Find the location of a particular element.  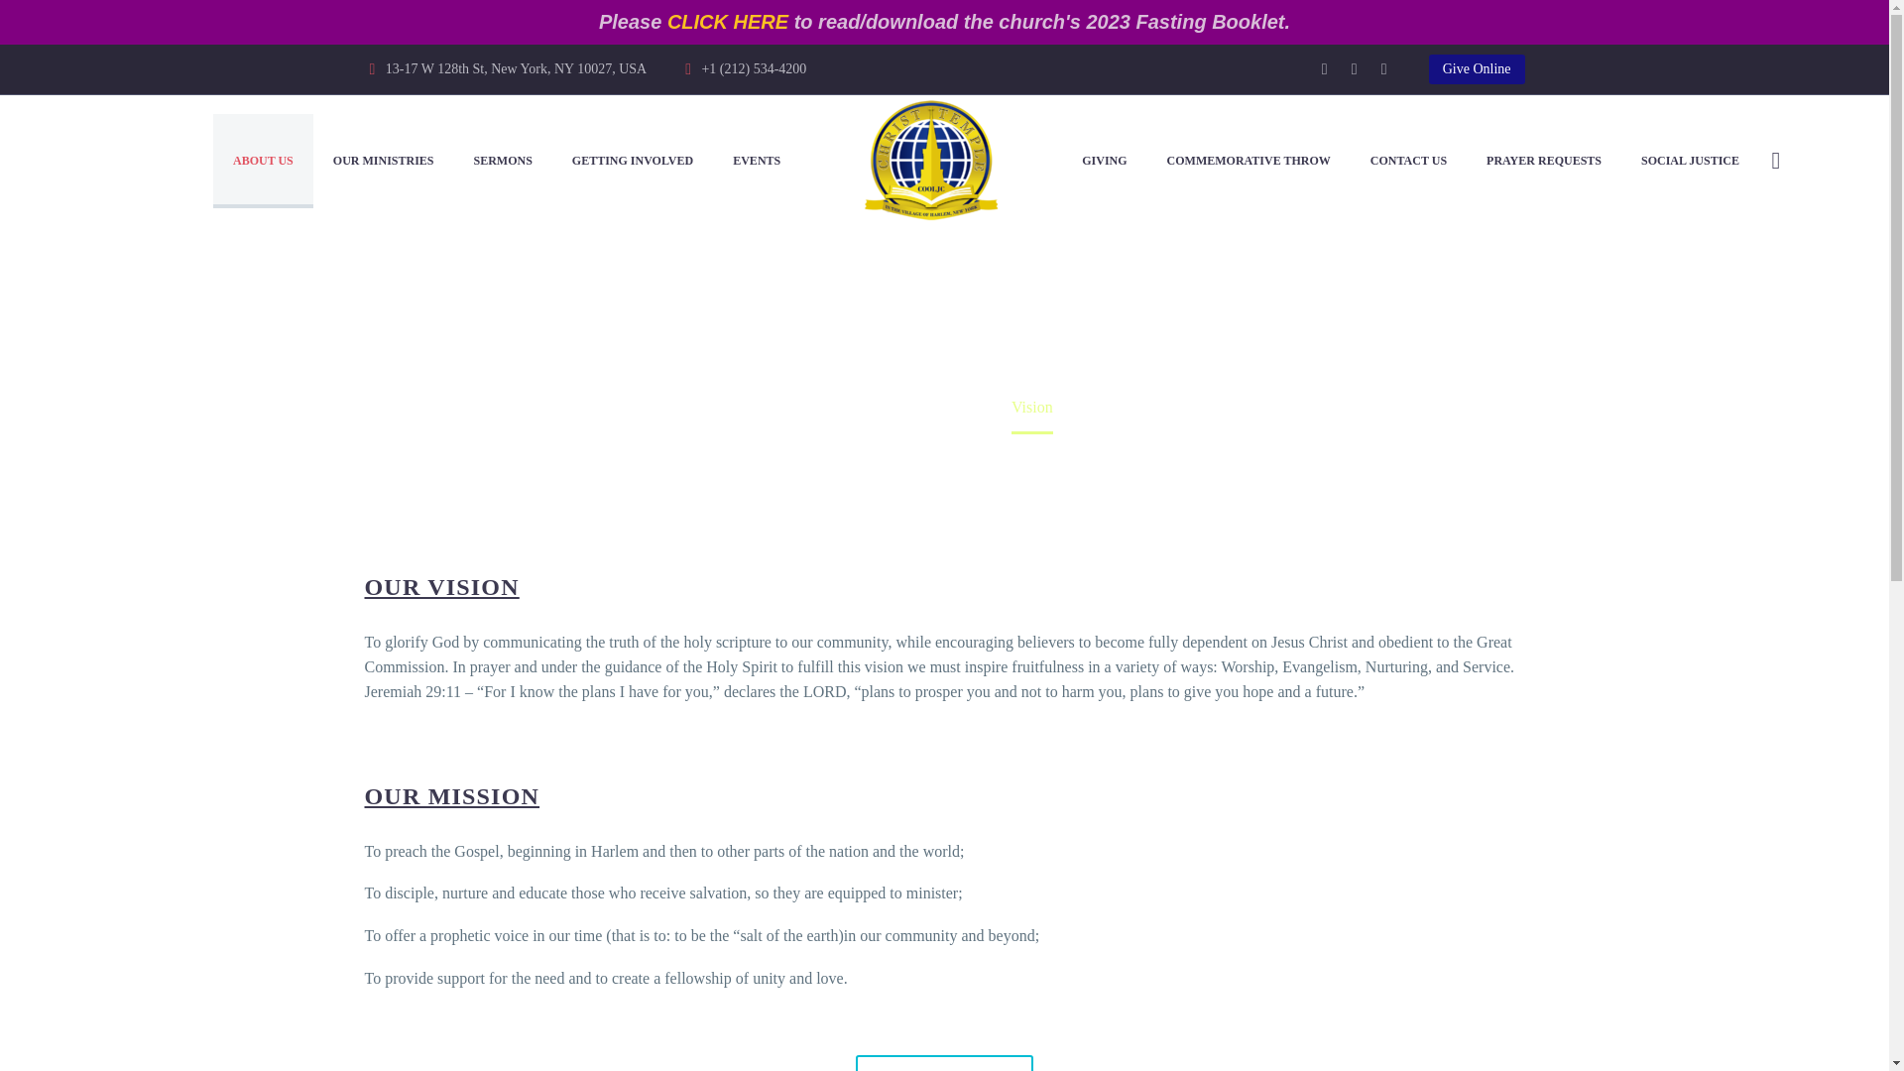

Contact Us is located at coordinates (943, 1063).